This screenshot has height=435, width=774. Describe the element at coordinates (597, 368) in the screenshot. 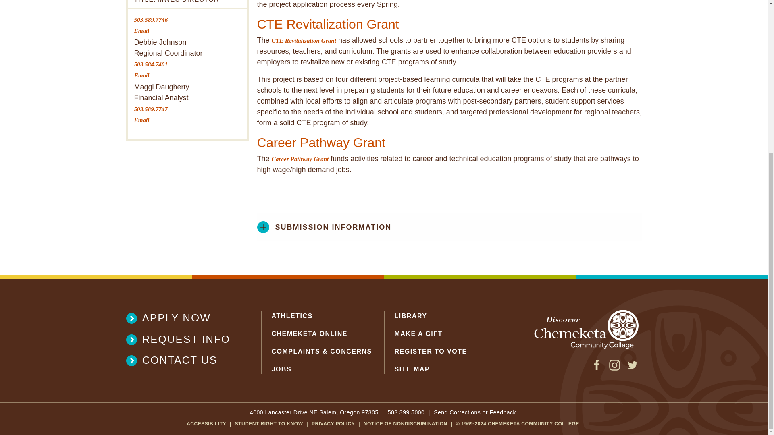

I see `Facebook` at that location.